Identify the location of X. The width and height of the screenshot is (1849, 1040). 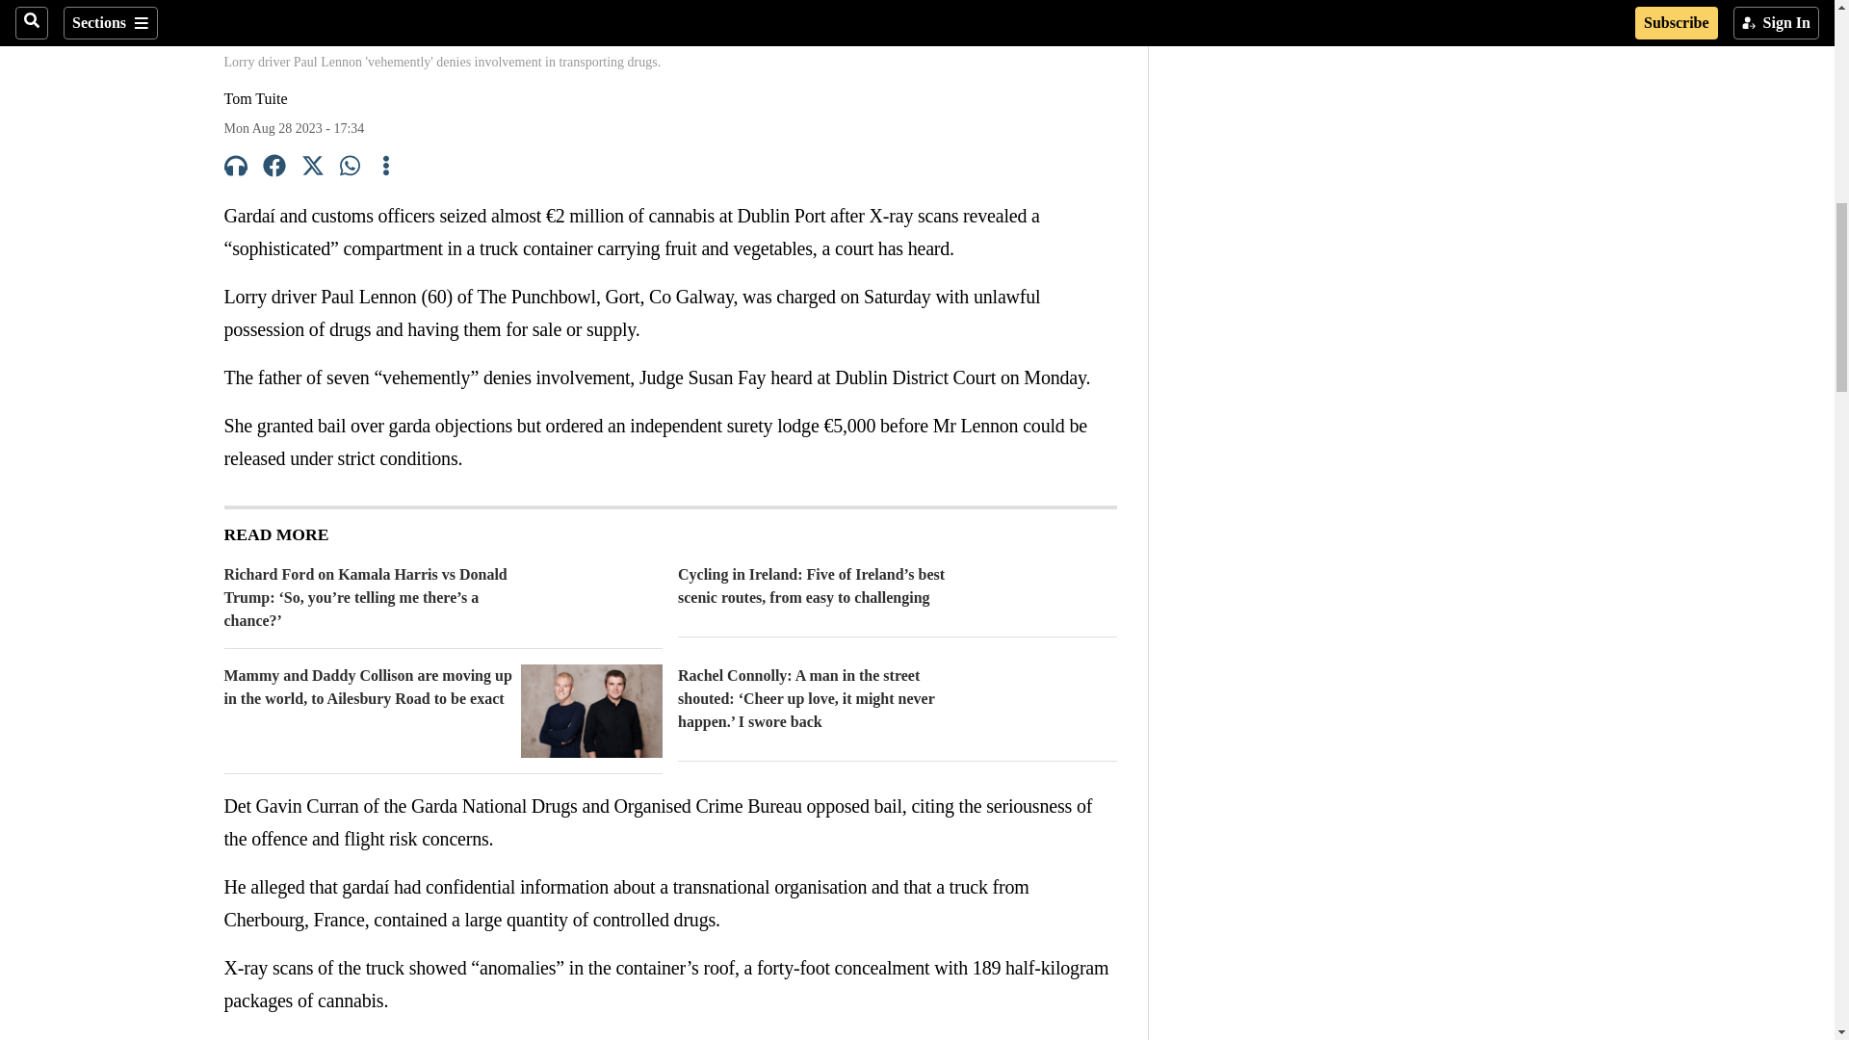
(312, 169).